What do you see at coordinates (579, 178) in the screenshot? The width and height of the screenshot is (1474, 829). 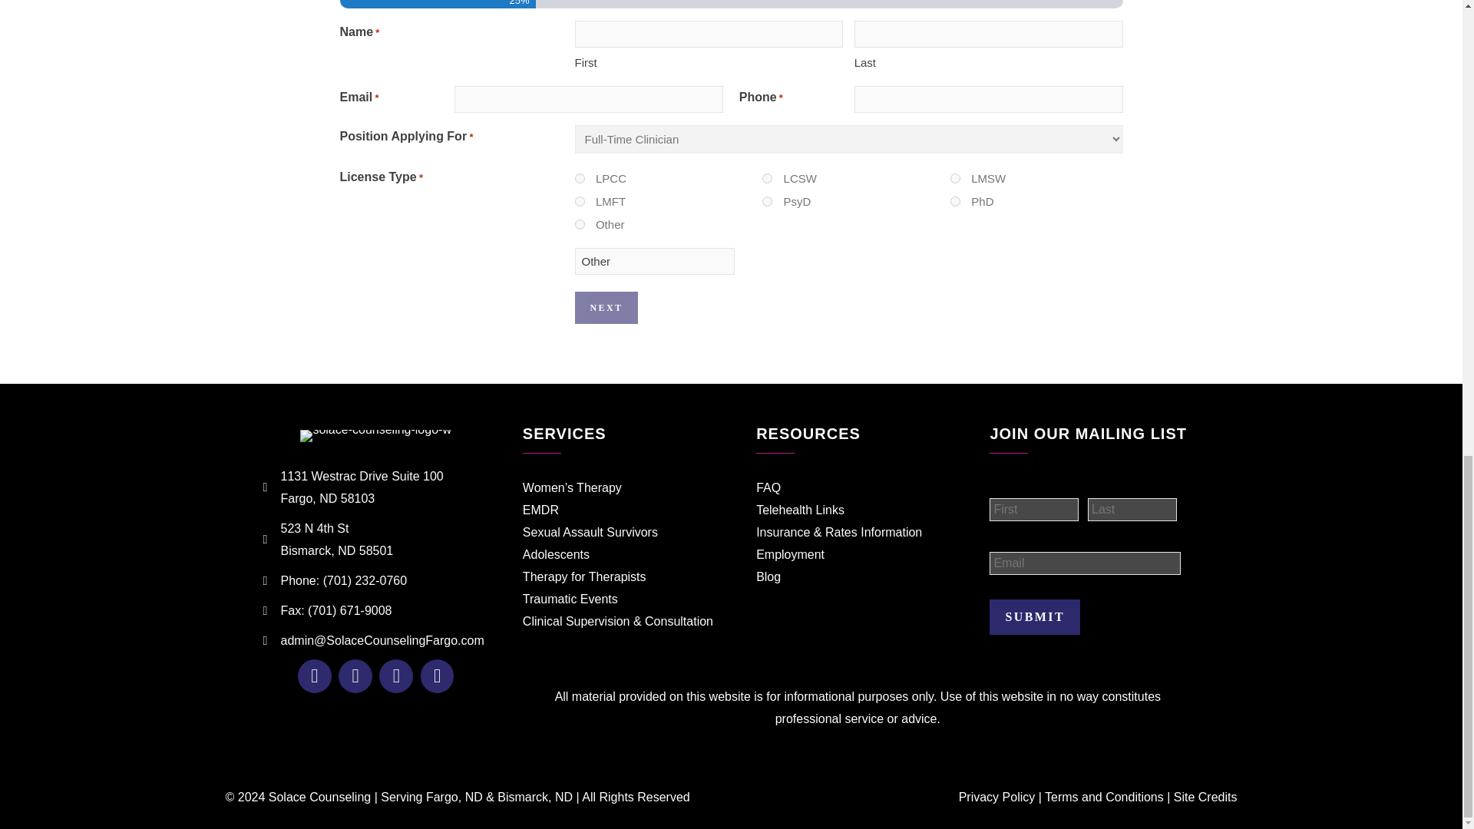 I see `LPCC` at bounding box center [579, 178].